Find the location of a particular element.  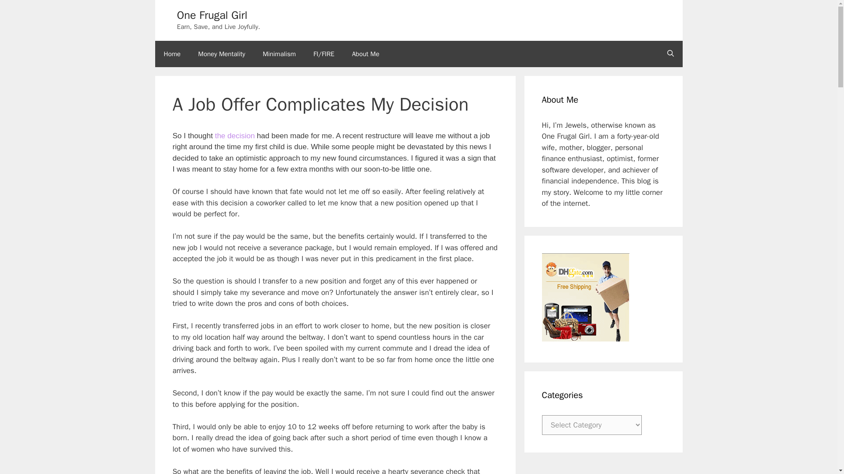

Minimalism is located at coordinates (279, 54).